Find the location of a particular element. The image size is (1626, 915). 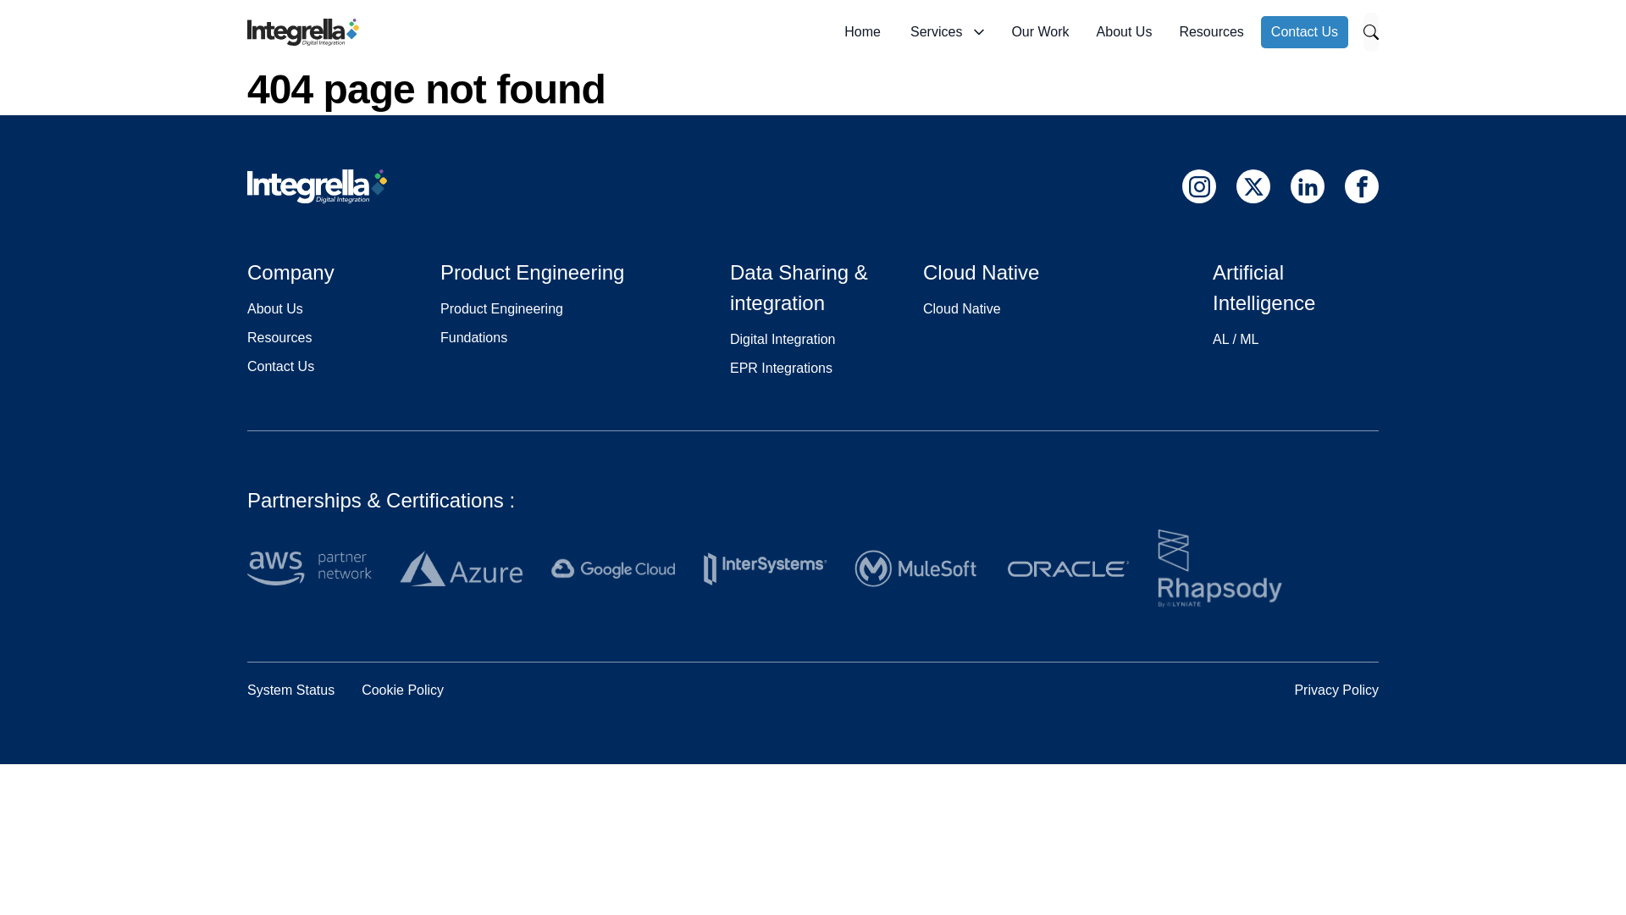

Our Work is located at coordinates (1040, 32).